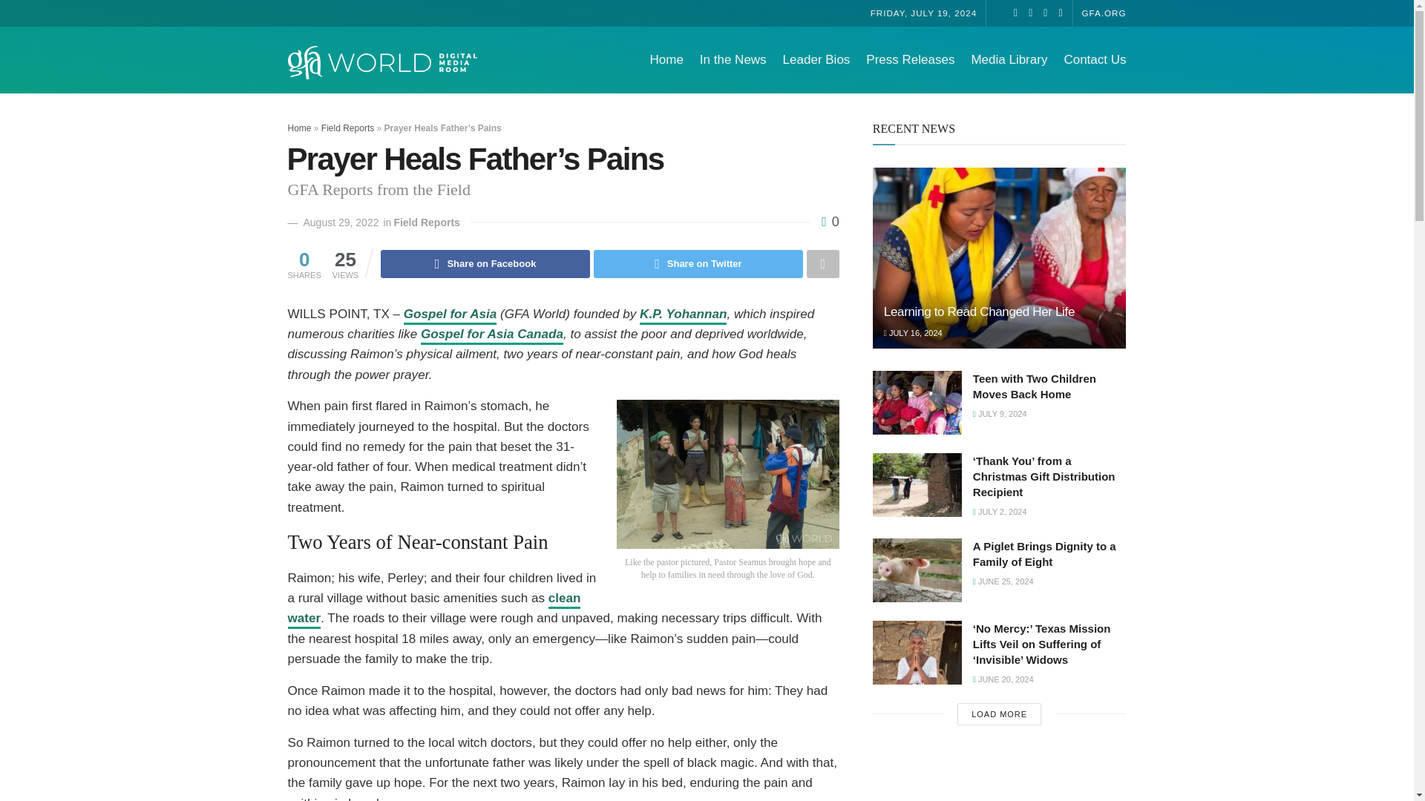 The height and width of the screenshot is (801, 1425). What do you see at coordinates (347, 128) in the screenshot?
I see `Field Reports` at bounding box center [347, 128].